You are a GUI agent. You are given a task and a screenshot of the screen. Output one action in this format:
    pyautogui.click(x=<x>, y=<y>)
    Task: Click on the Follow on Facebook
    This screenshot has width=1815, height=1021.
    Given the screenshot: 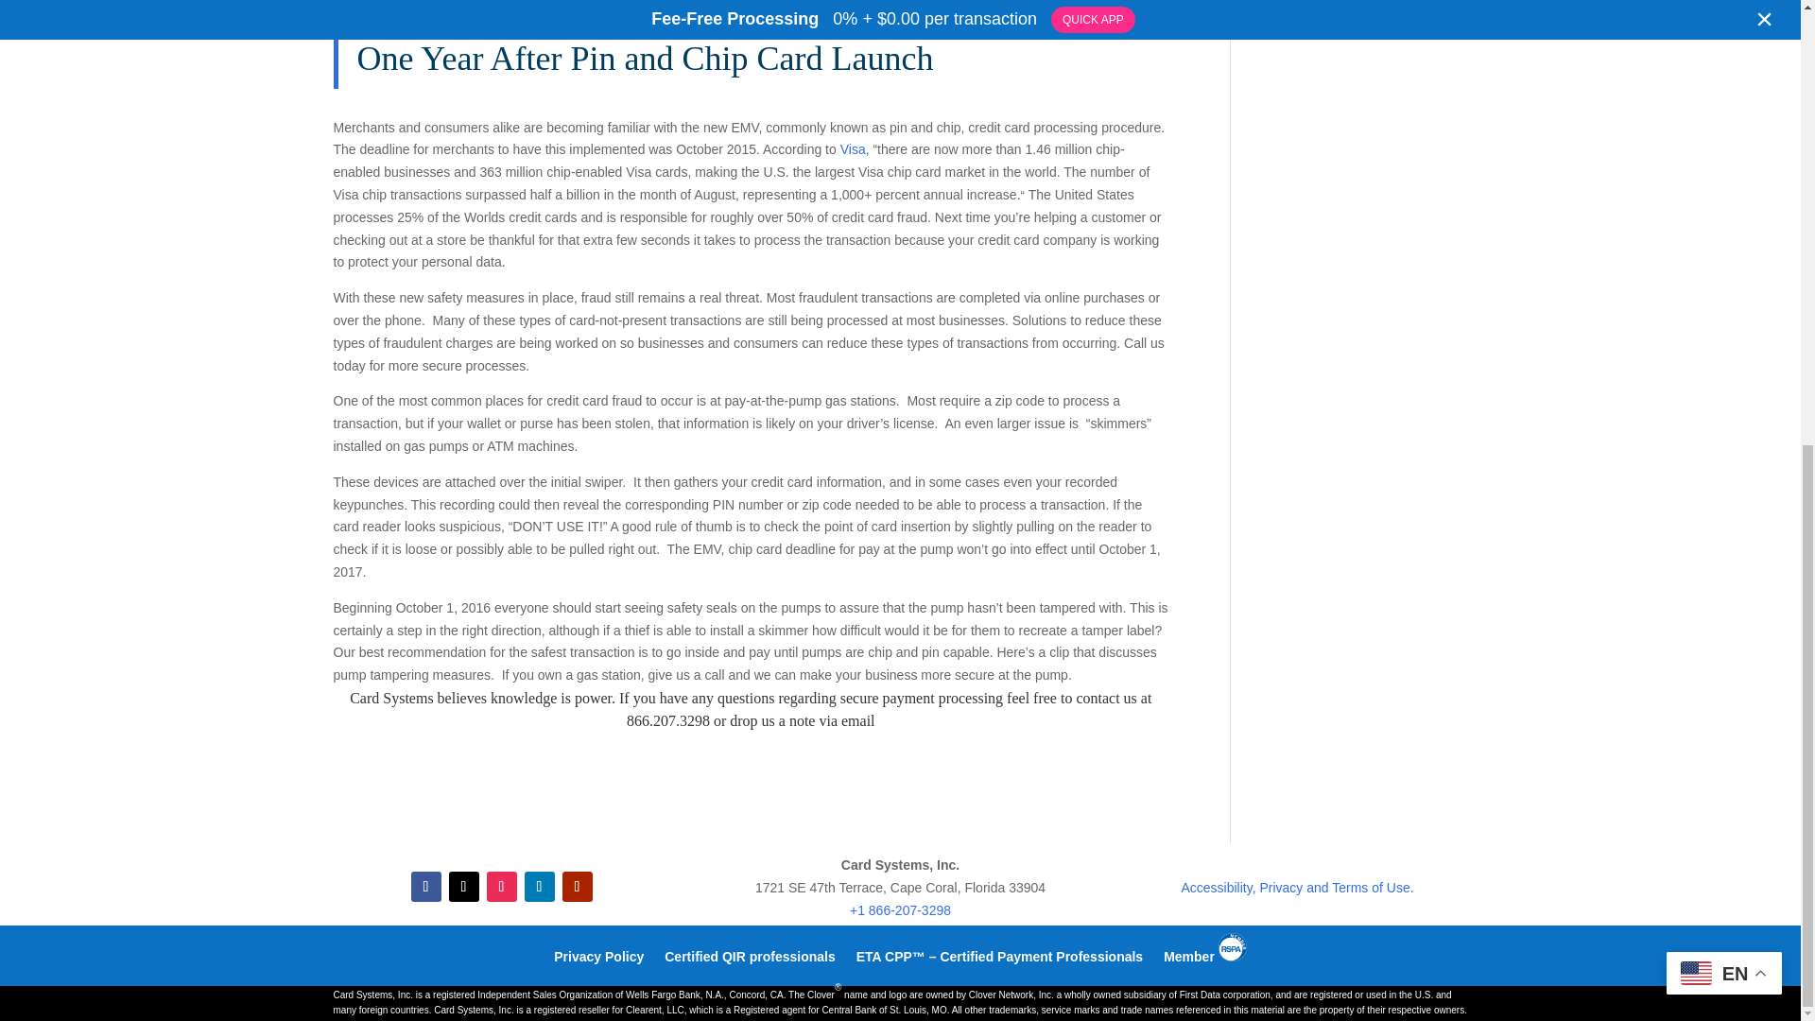 What is the action you would take?
    pyautogui.click(x=425, y=887)
    